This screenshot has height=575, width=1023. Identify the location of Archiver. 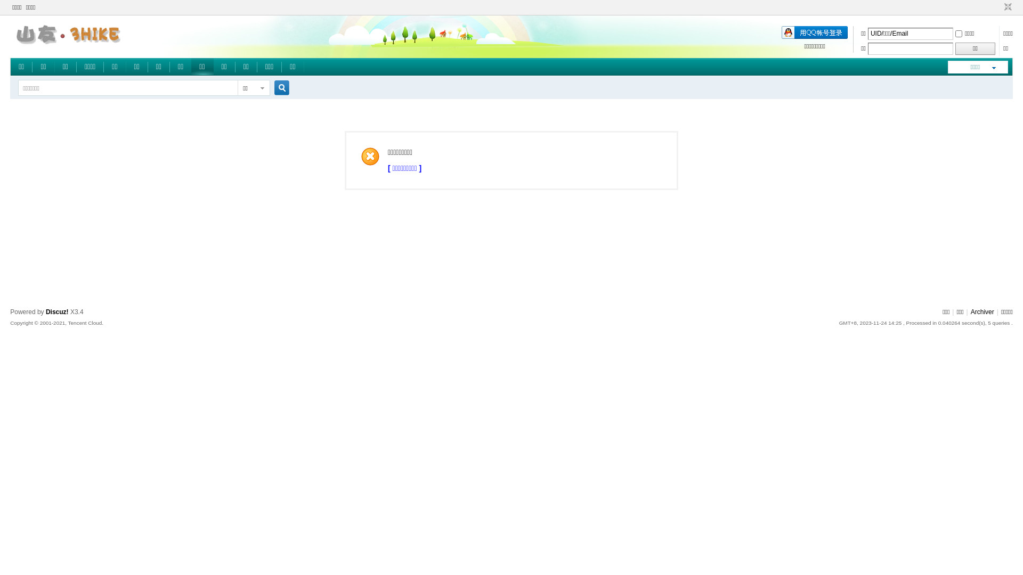
(983, 312).